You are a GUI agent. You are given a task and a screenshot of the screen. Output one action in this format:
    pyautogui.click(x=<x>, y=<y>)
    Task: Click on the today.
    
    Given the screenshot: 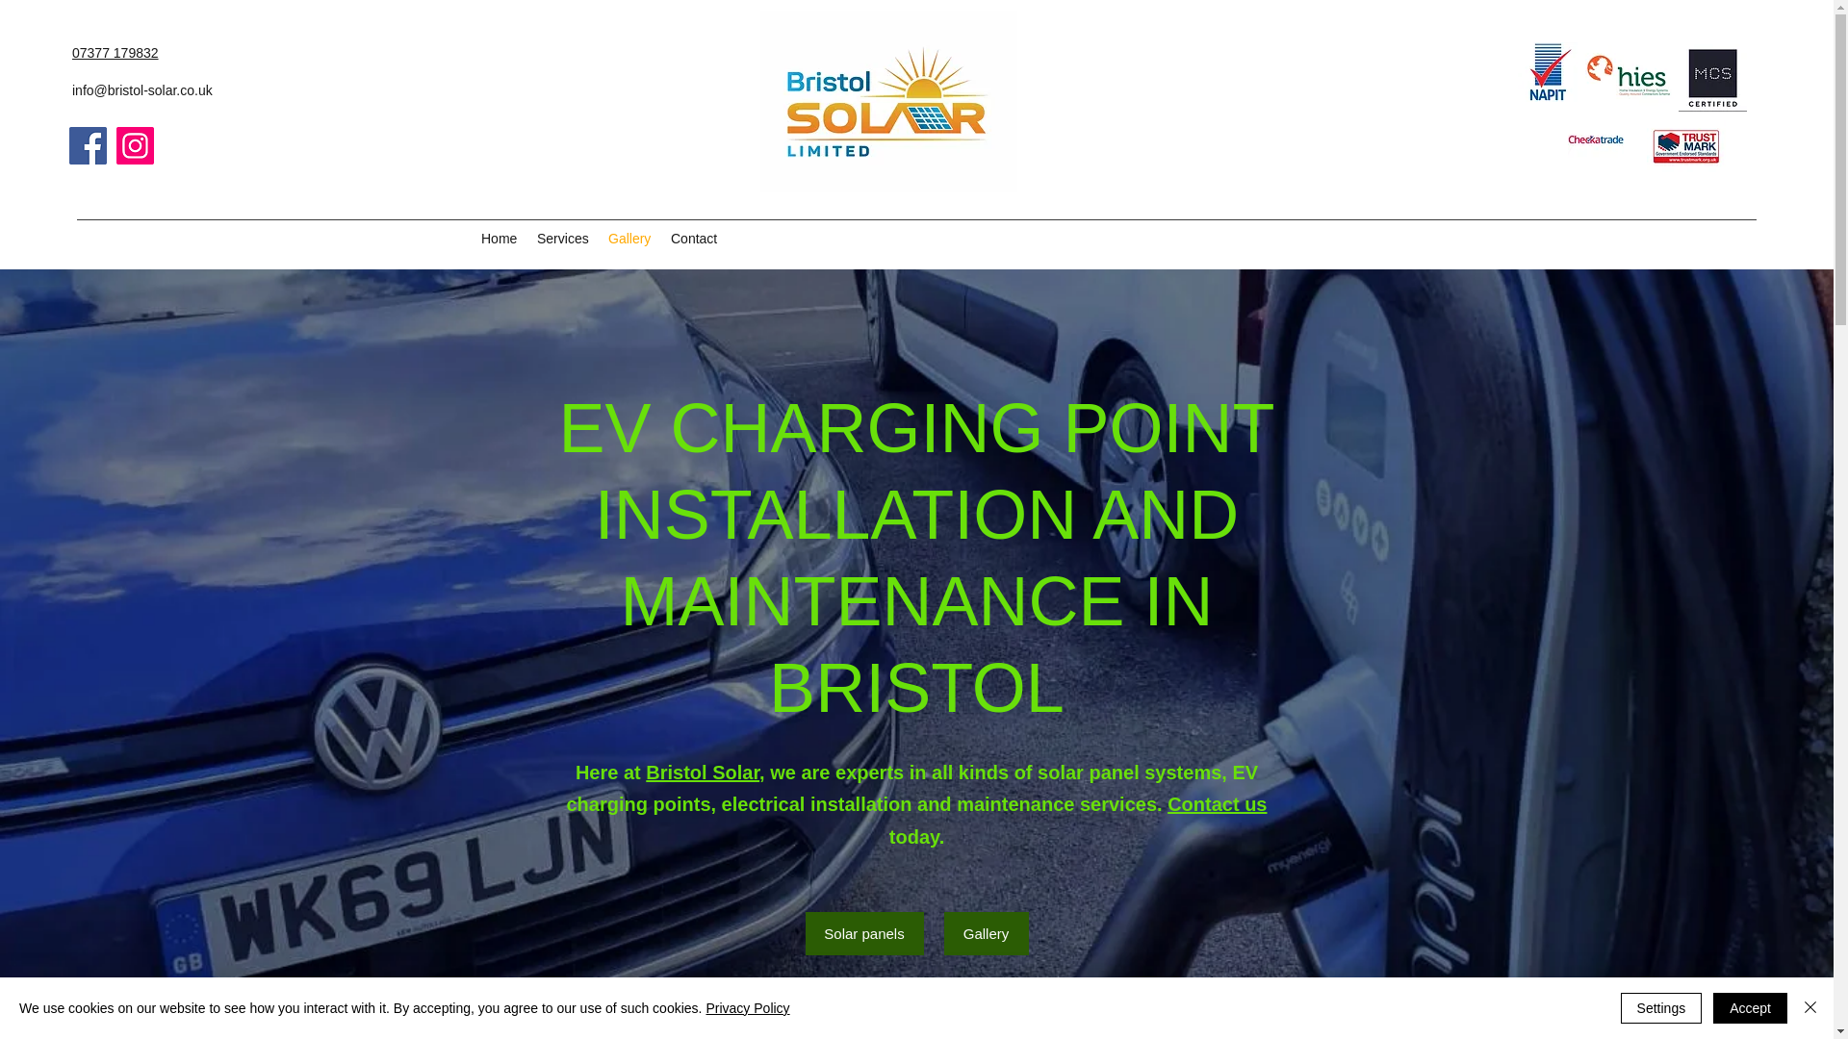 What is the action you would take?
    pyautogui.click(x=916, y=837)
    